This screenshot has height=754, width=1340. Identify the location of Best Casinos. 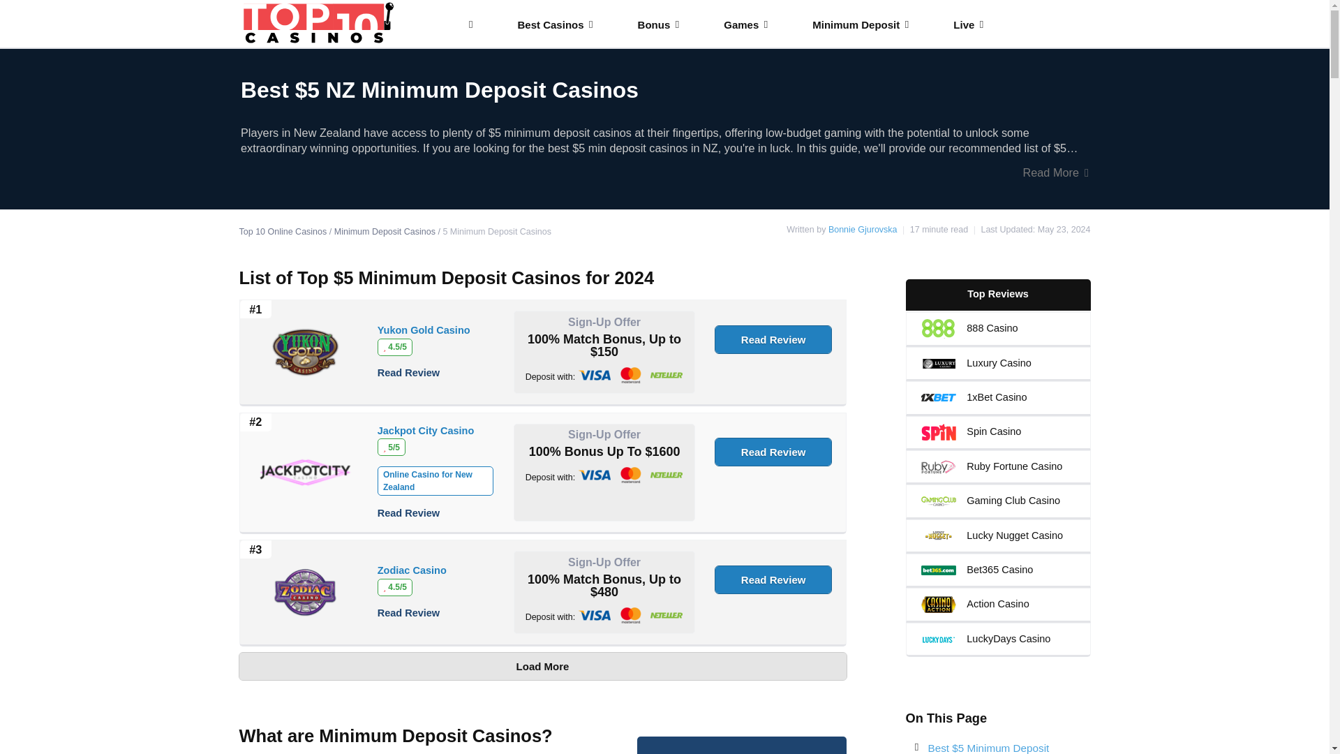
(563, 24).